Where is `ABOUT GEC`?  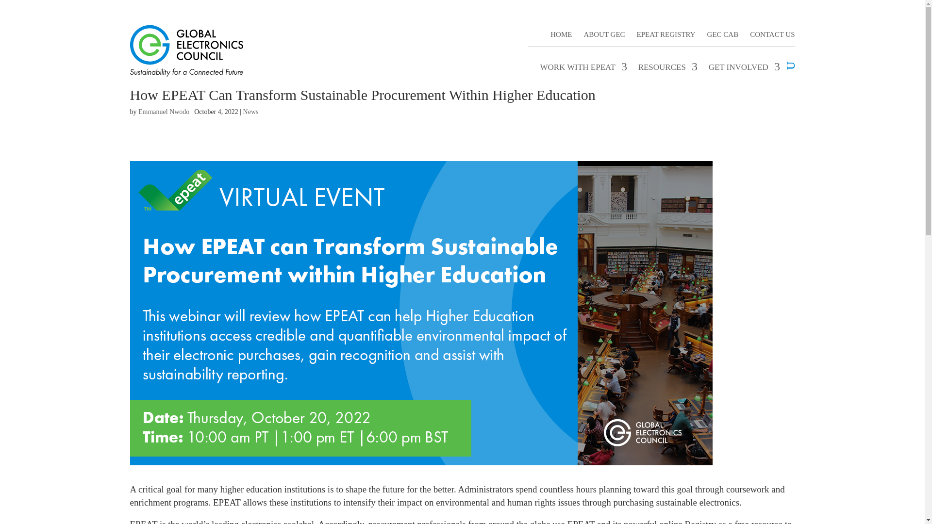 ABOUT GEC is located at coordinates (604, 31).